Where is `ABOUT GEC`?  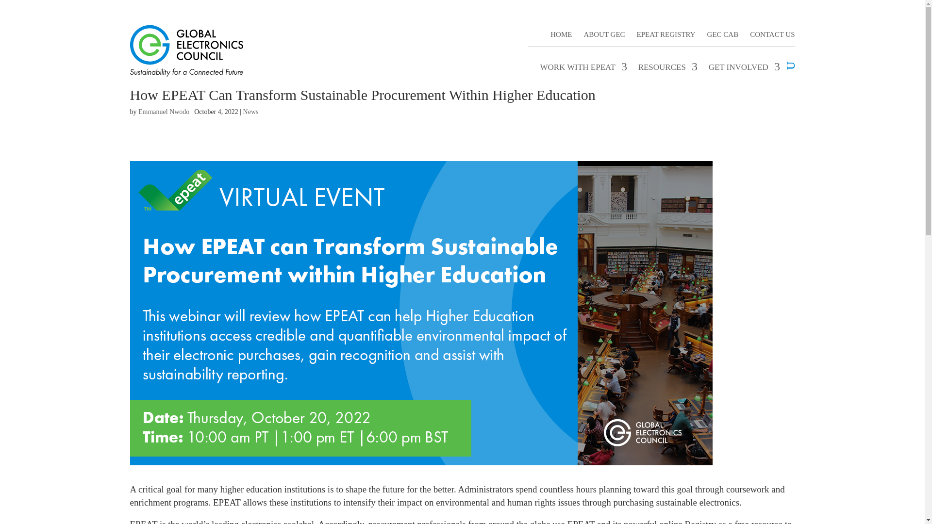 ABOUT GEC is located at coordinates (604, 31).